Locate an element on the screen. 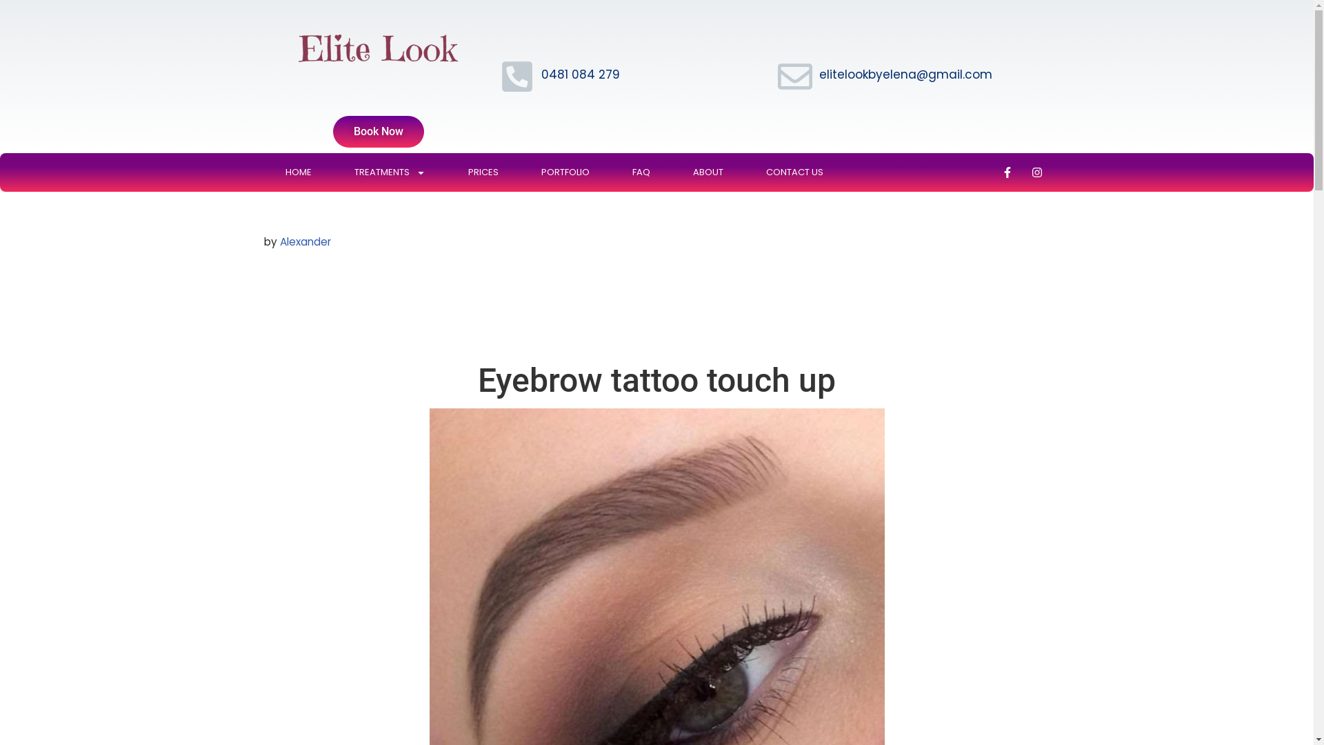 This screenshot has width=1324, height=745. PORTFOLIO is located at coordinates (565, 172).